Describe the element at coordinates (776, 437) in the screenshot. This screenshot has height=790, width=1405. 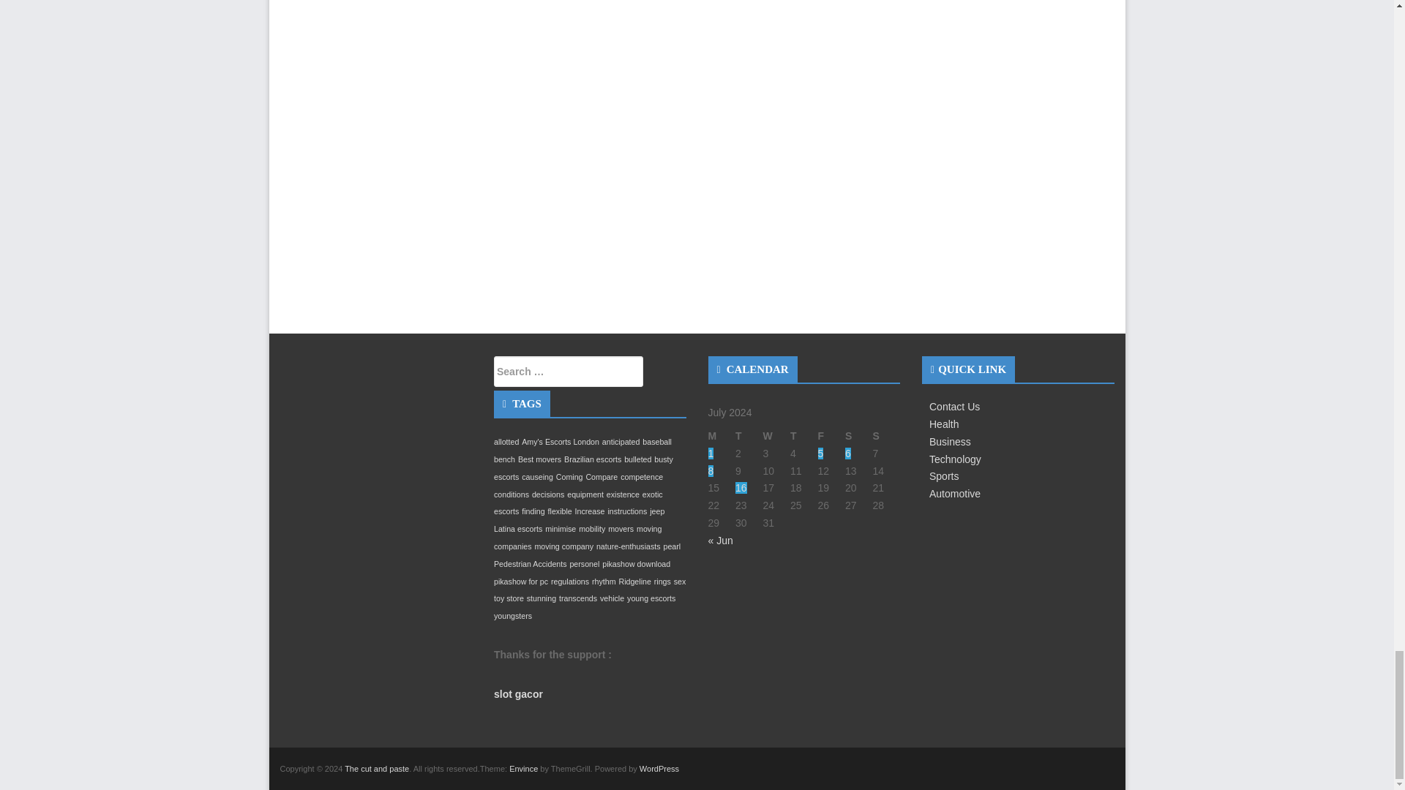
I see `Wednesday` at that location.